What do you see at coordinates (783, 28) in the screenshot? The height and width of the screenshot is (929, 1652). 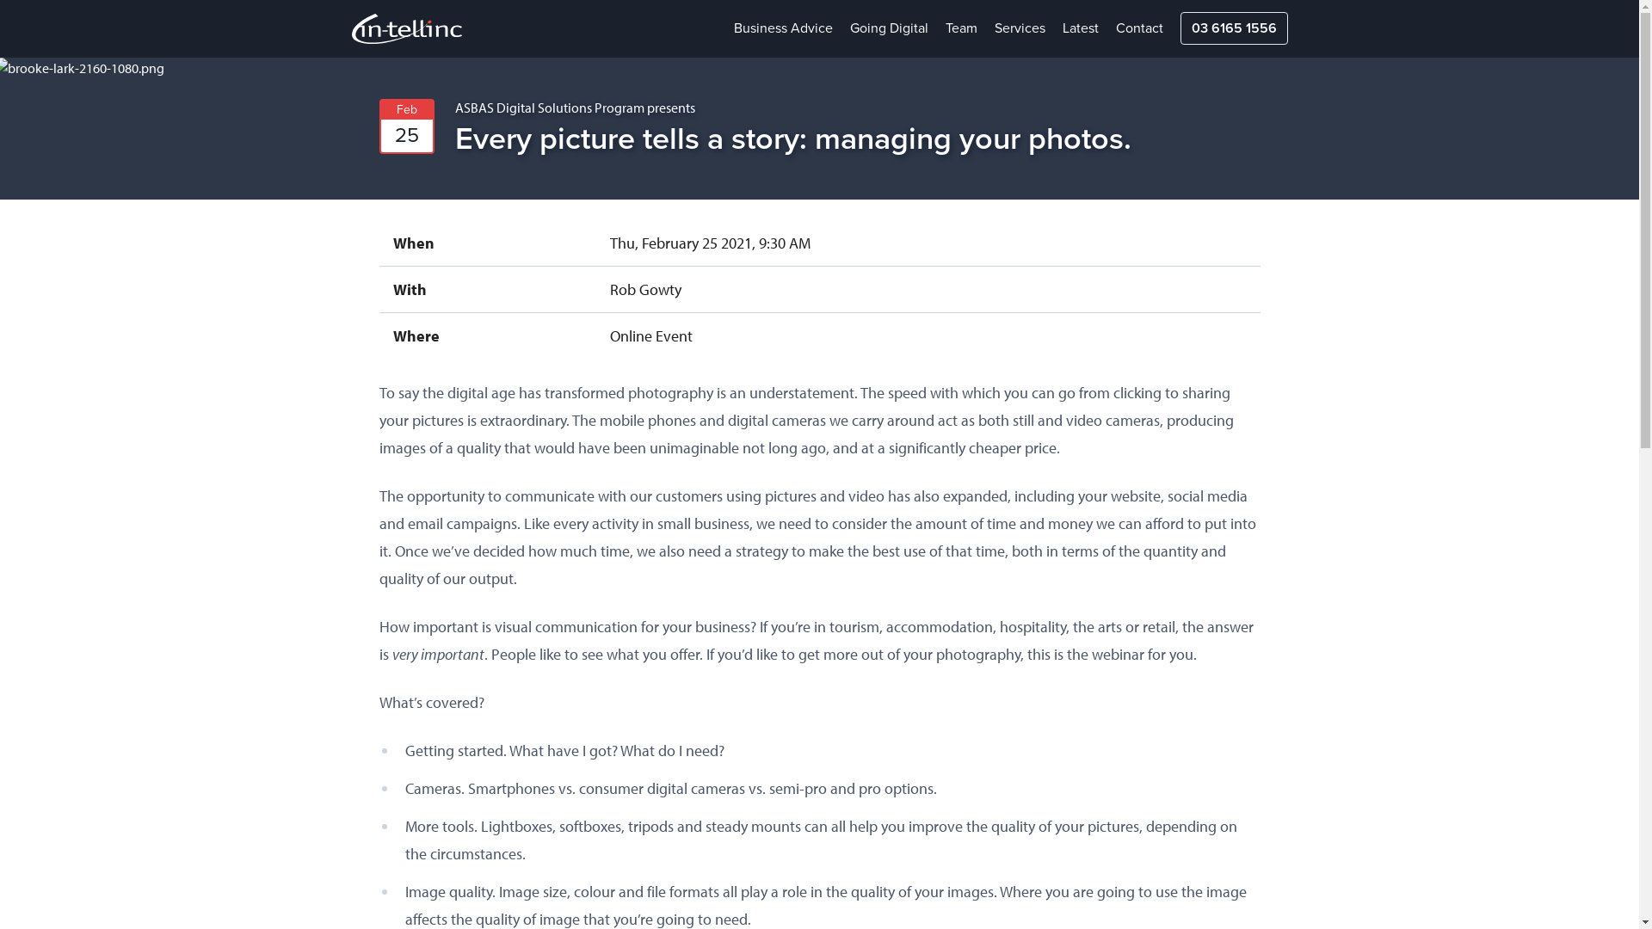 I see `Business Advice` at bounding box center [783, 28].